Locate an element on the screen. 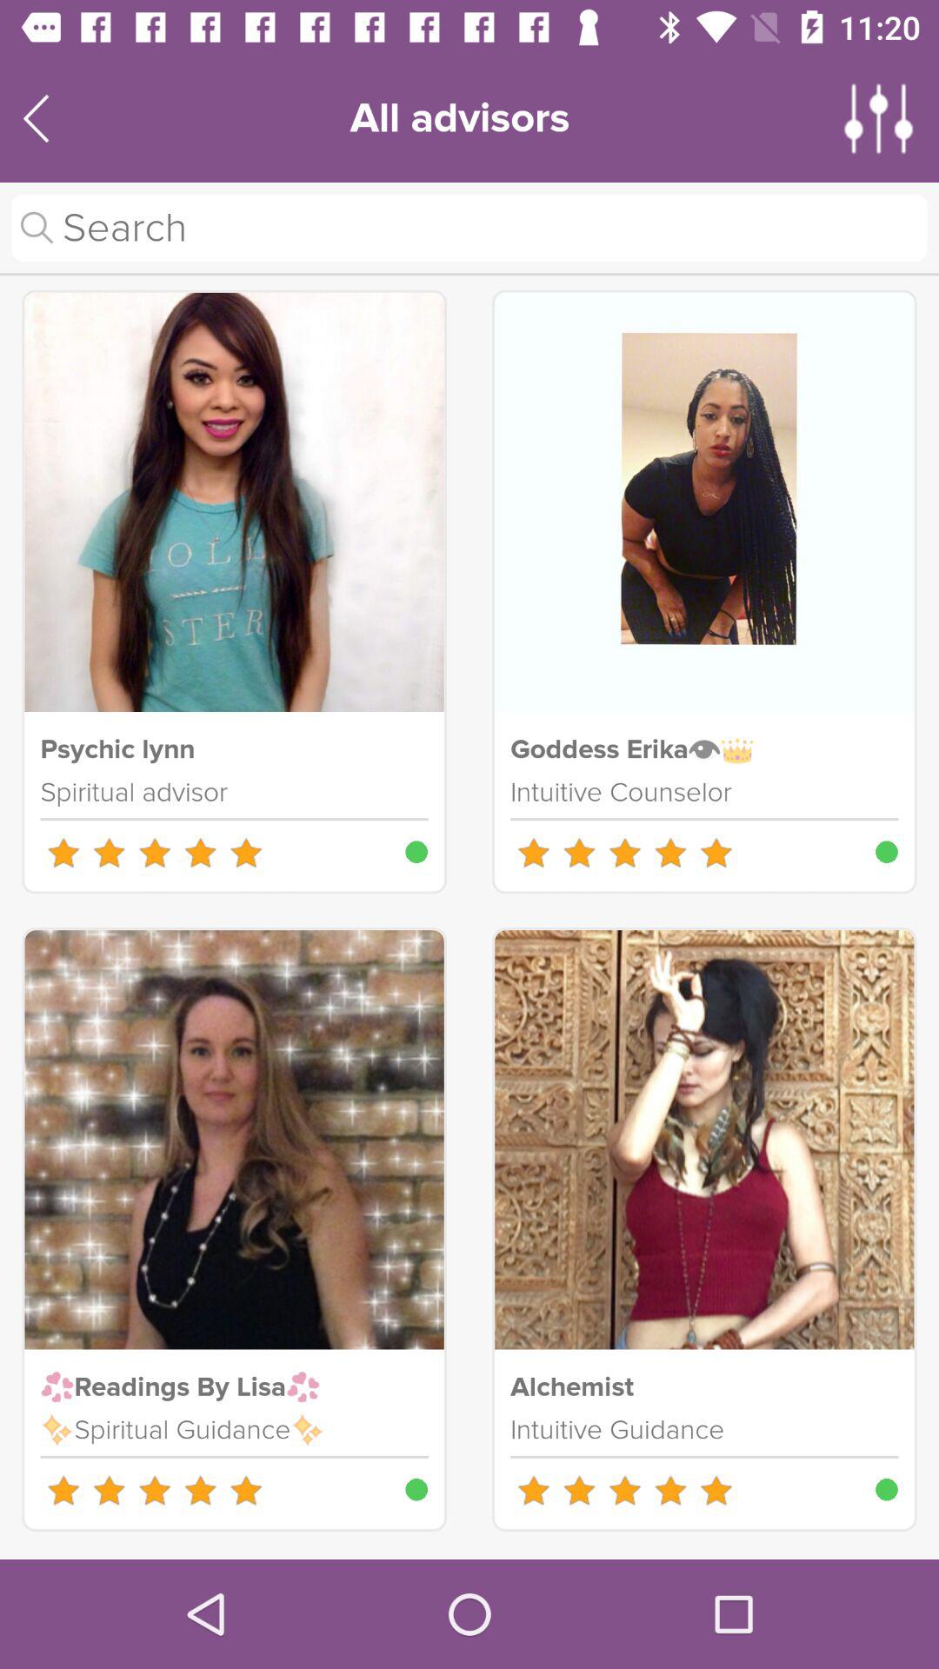  press icon next to all advisors icon is located at coordinates (879, 118).